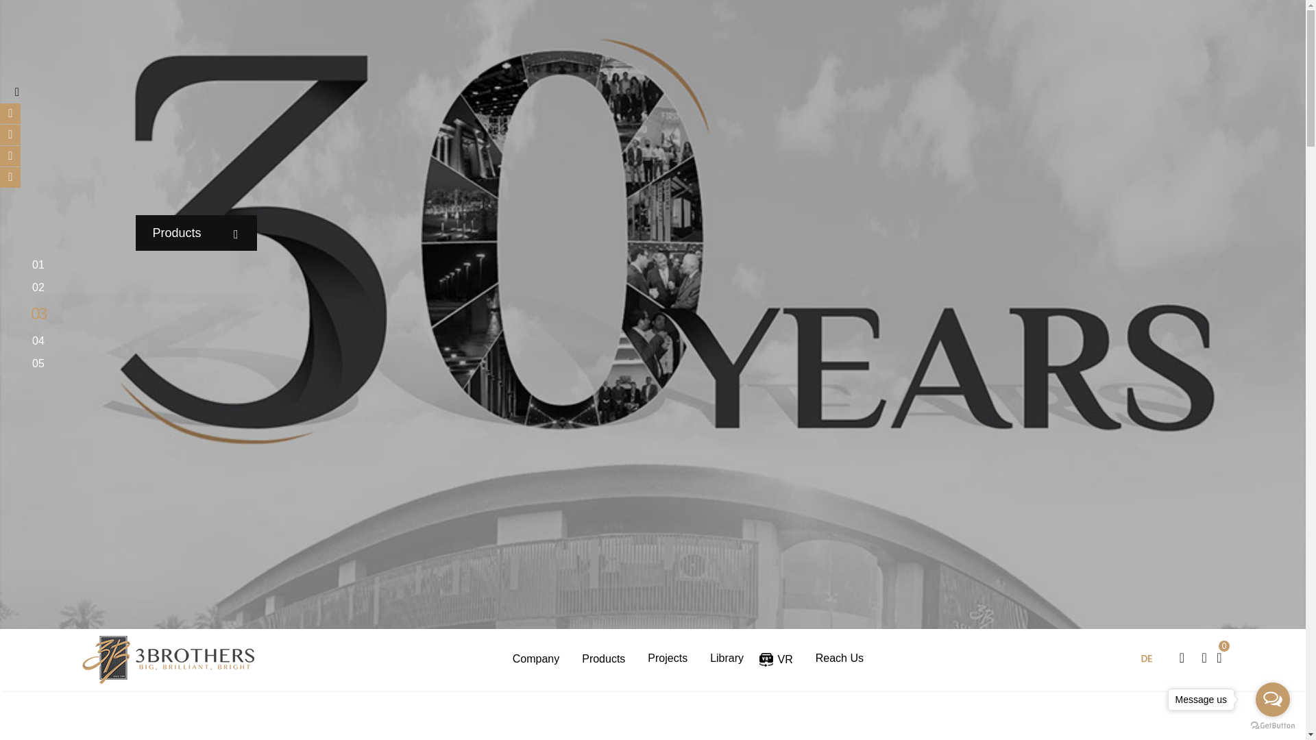 The image size is (1316, 740). I want to click on VR, so click(781, 660).